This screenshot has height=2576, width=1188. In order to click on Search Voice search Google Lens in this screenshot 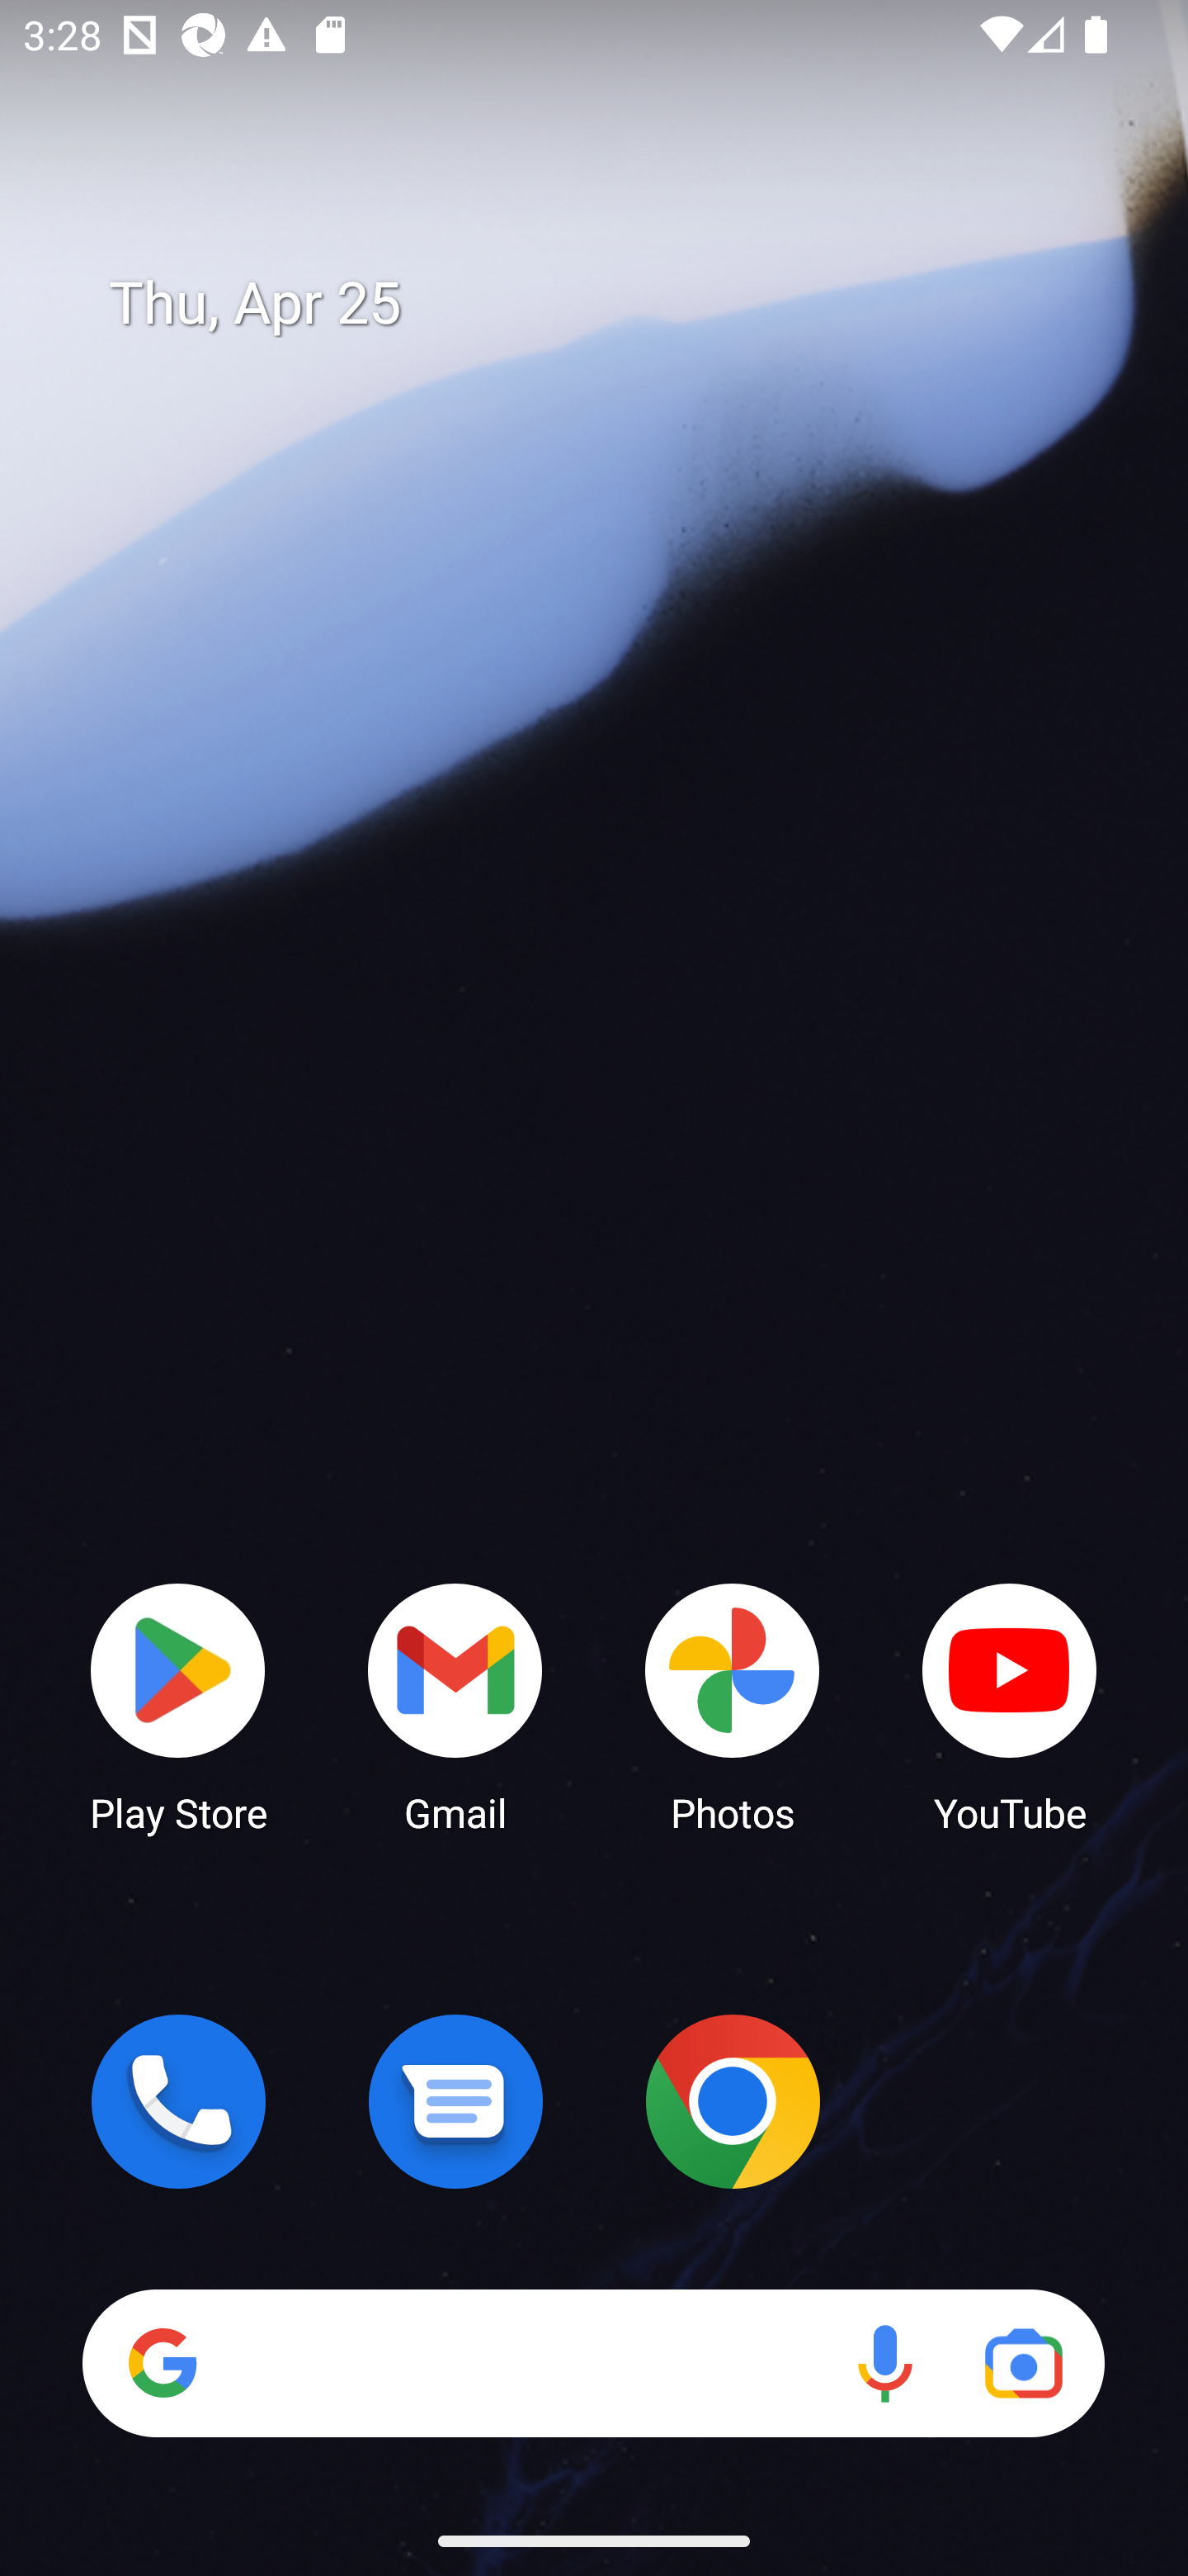, I will do `click(593, 2363)`.